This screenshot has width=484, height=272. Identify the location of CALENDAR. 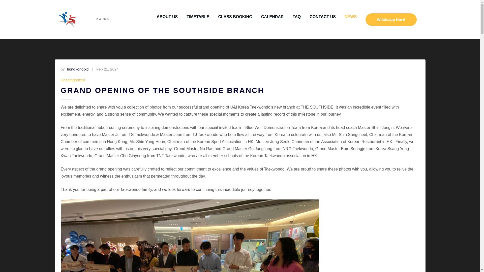
(272, 17).